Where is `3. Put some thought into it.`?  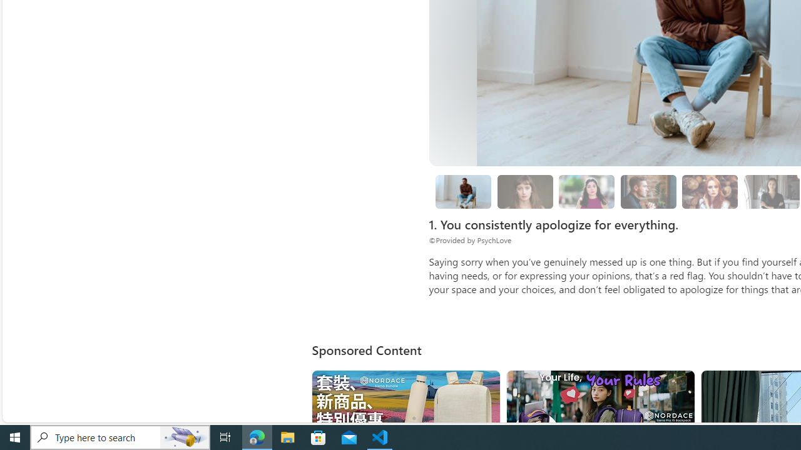
3. Put some thought into it. is located at coordinates (463, 191).